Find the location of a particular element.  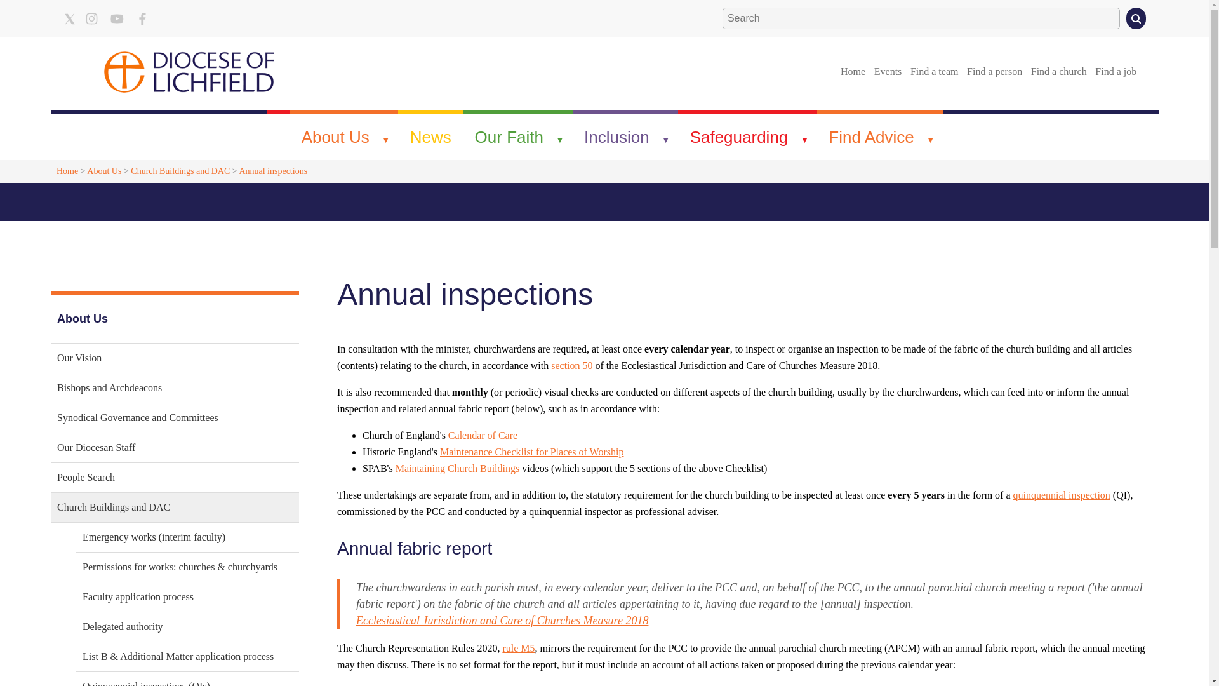

Logo is located at coordinates (189, 71).